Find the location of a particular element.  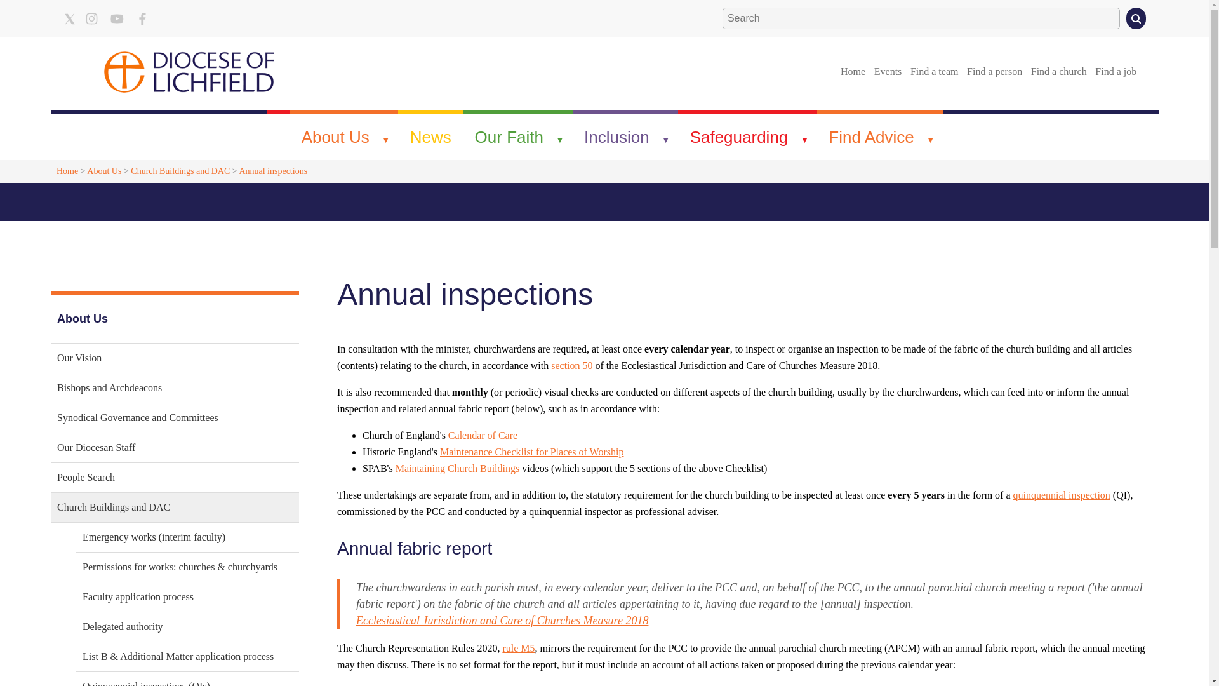

Logo is located at coordinates (189, 71).